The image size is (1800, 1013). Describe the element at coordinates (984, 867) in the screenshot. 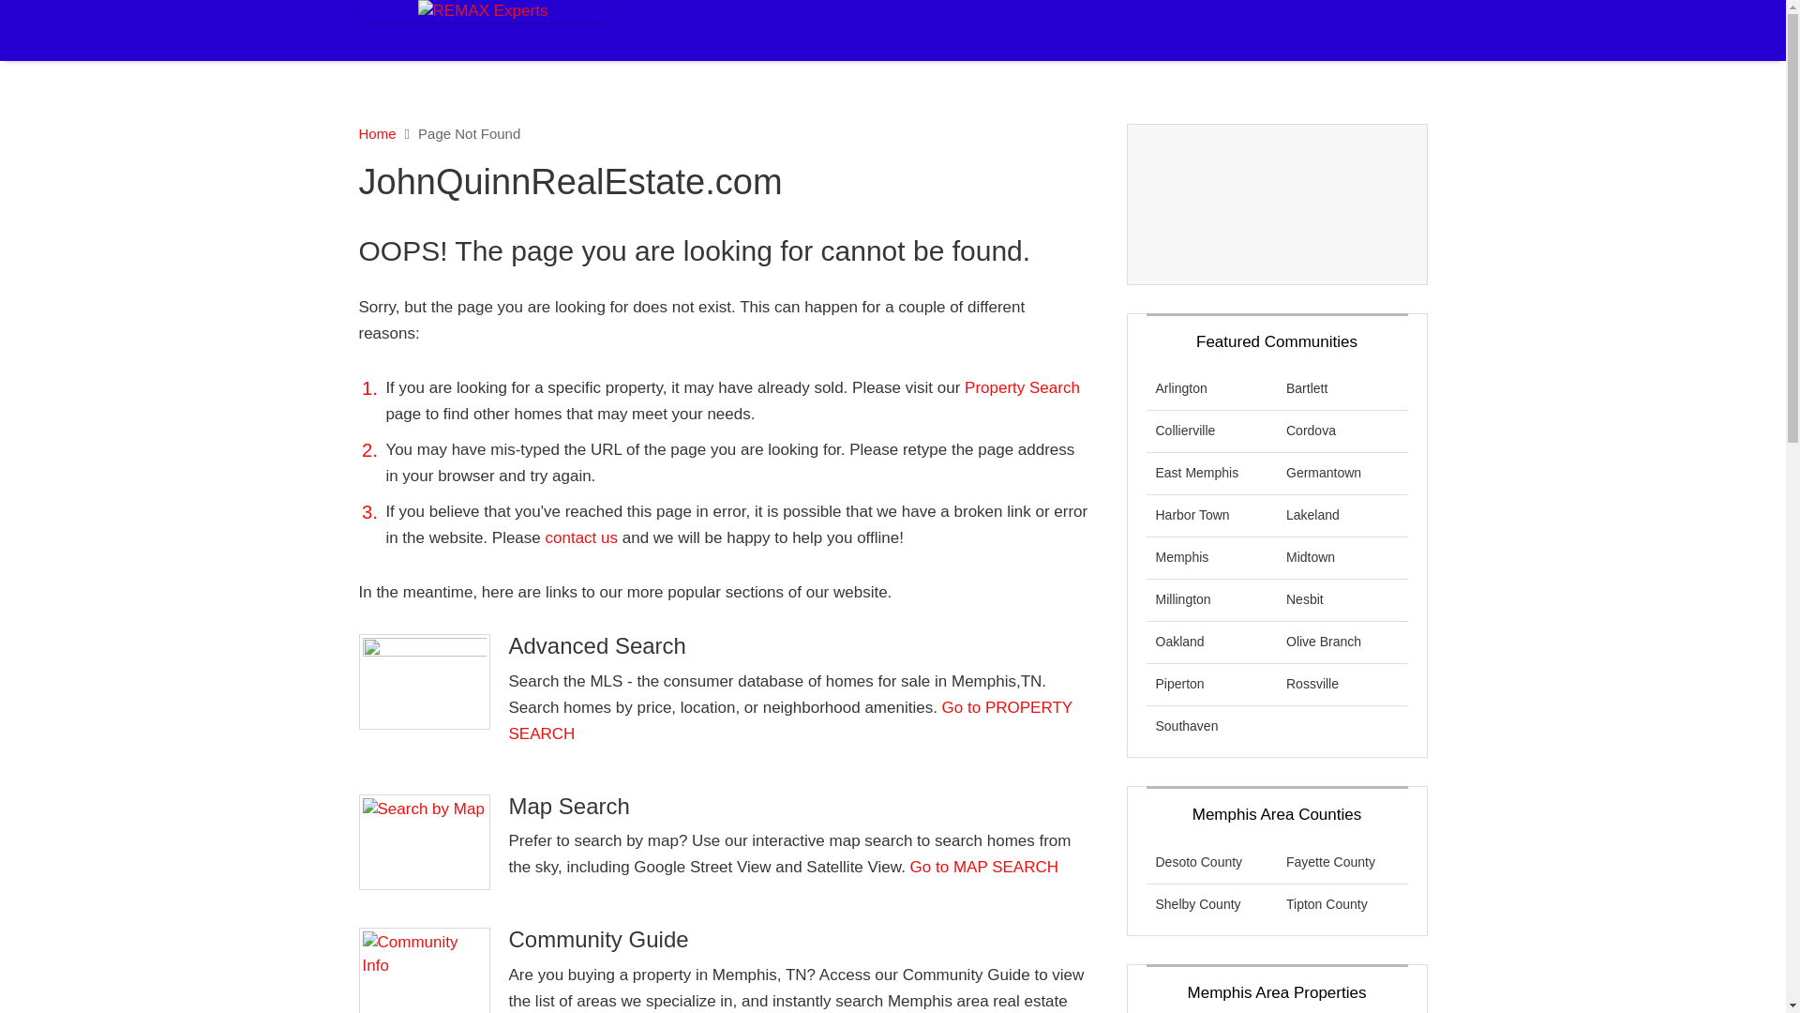

I see `Search the MLS by Map` at that location.